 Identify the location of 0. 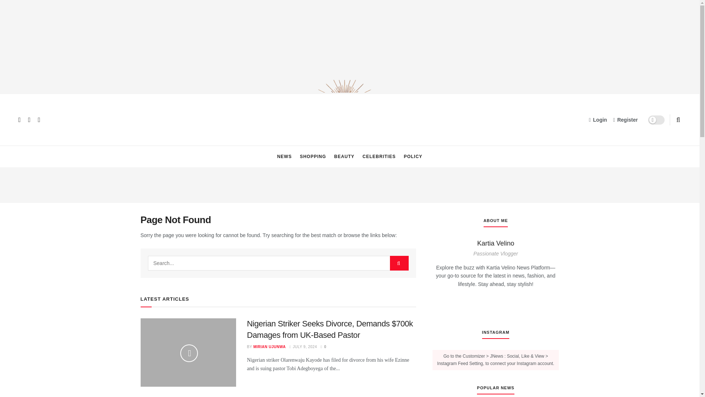
(323, 347).